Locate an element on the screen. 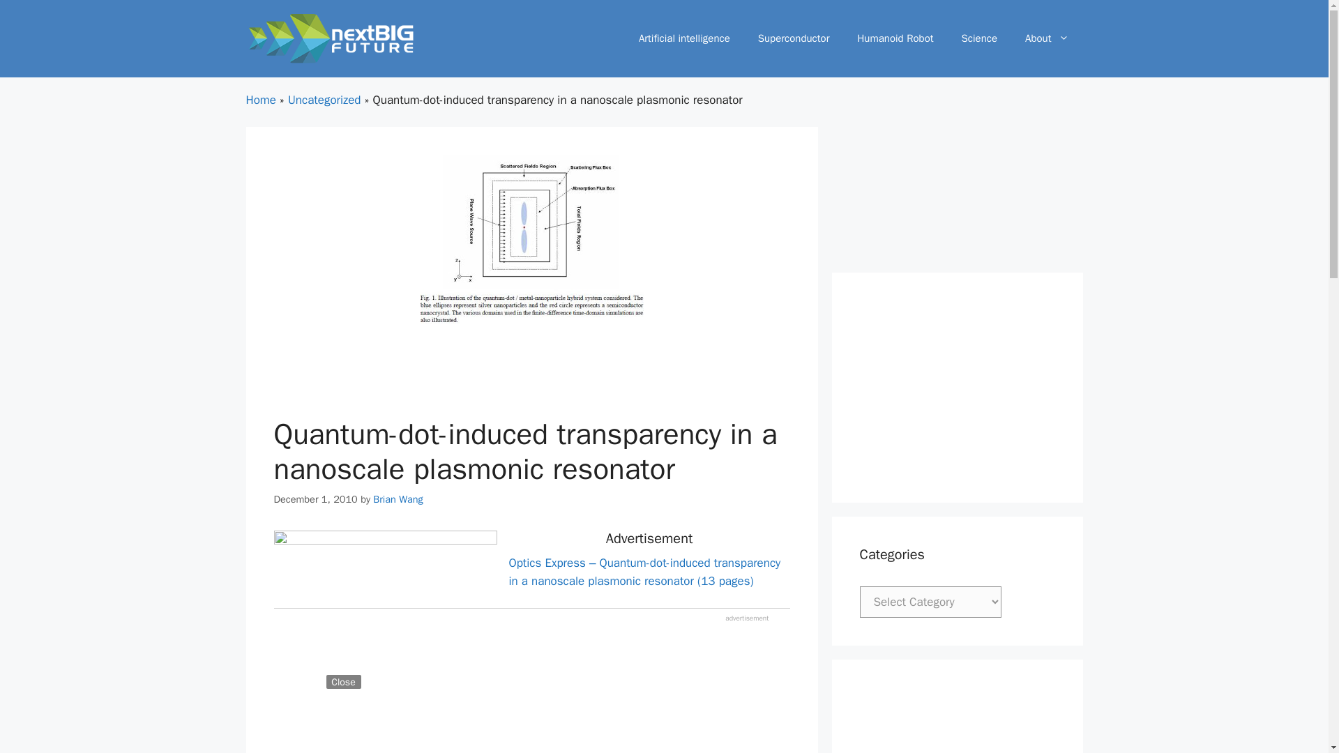 This screenshot has width=1339, height=753. Humanoid Robot is located at coordinates (895, 38).